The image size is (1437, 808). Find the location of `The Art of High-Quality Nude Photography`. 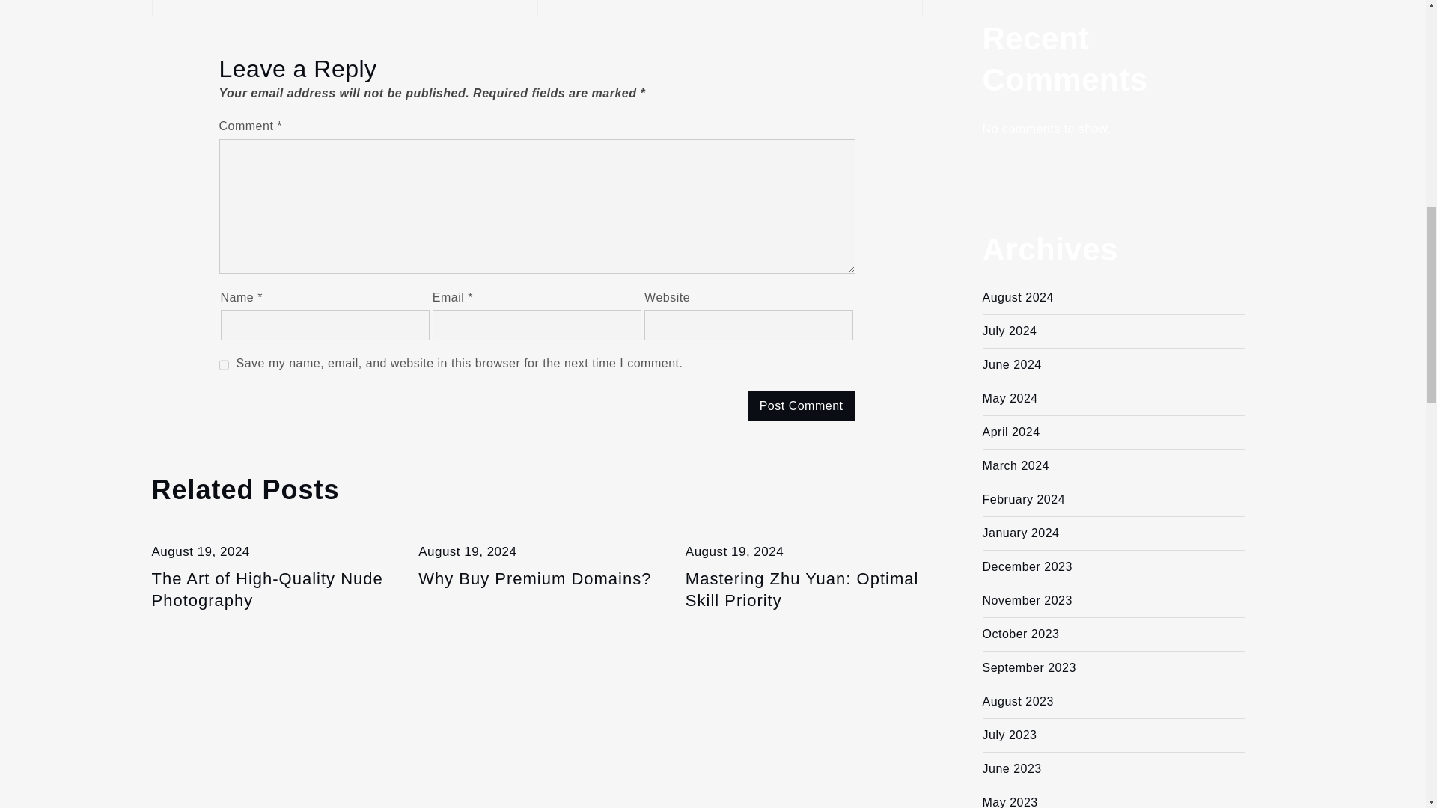

The Art of High-Quality Nude Photography is located at coordinates (804, 590).